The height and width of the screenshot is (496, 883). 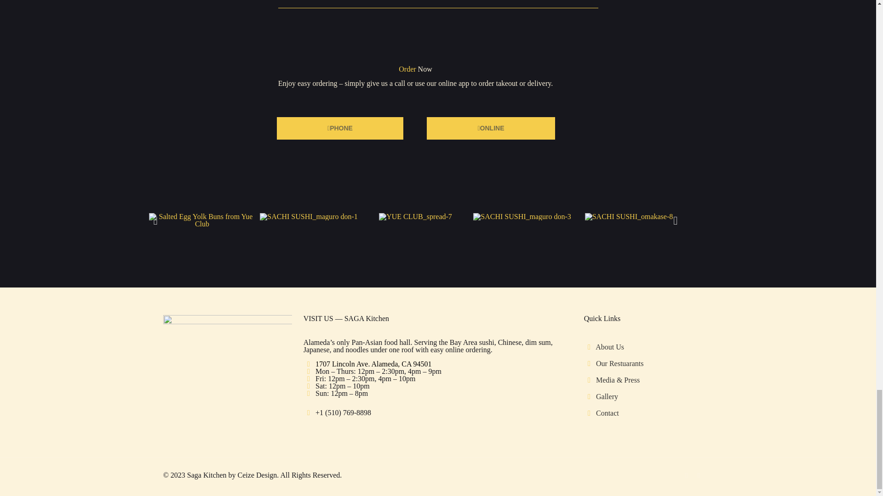 I want to click on 1707 Lincoln Ave. Alameda, CA 94501, so click(x=373, y=364).